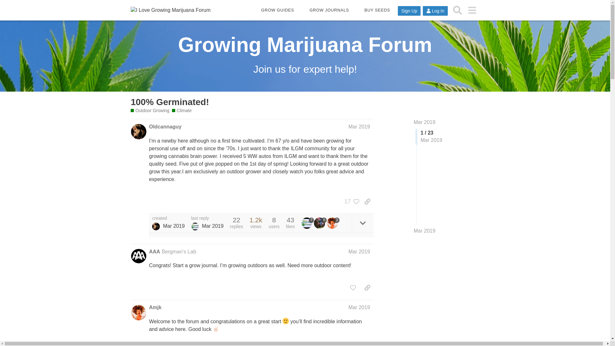 Image resolution: width=615 pixels, height=346 pixels. Describe the element at coordinates (182, 111) in the screenshot. I see `Climate` at that location.